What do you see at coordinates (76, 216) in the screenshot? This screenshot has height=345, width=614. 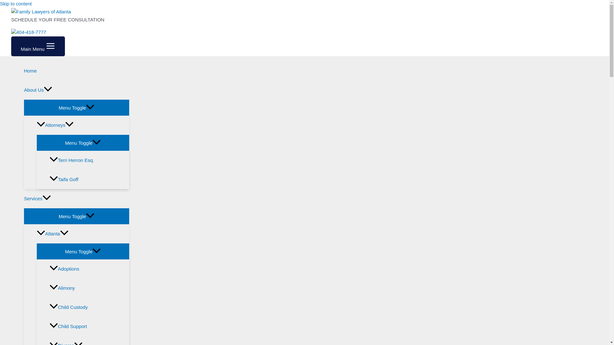 I see `Menu Toggle` at bounding box center [76, 216].